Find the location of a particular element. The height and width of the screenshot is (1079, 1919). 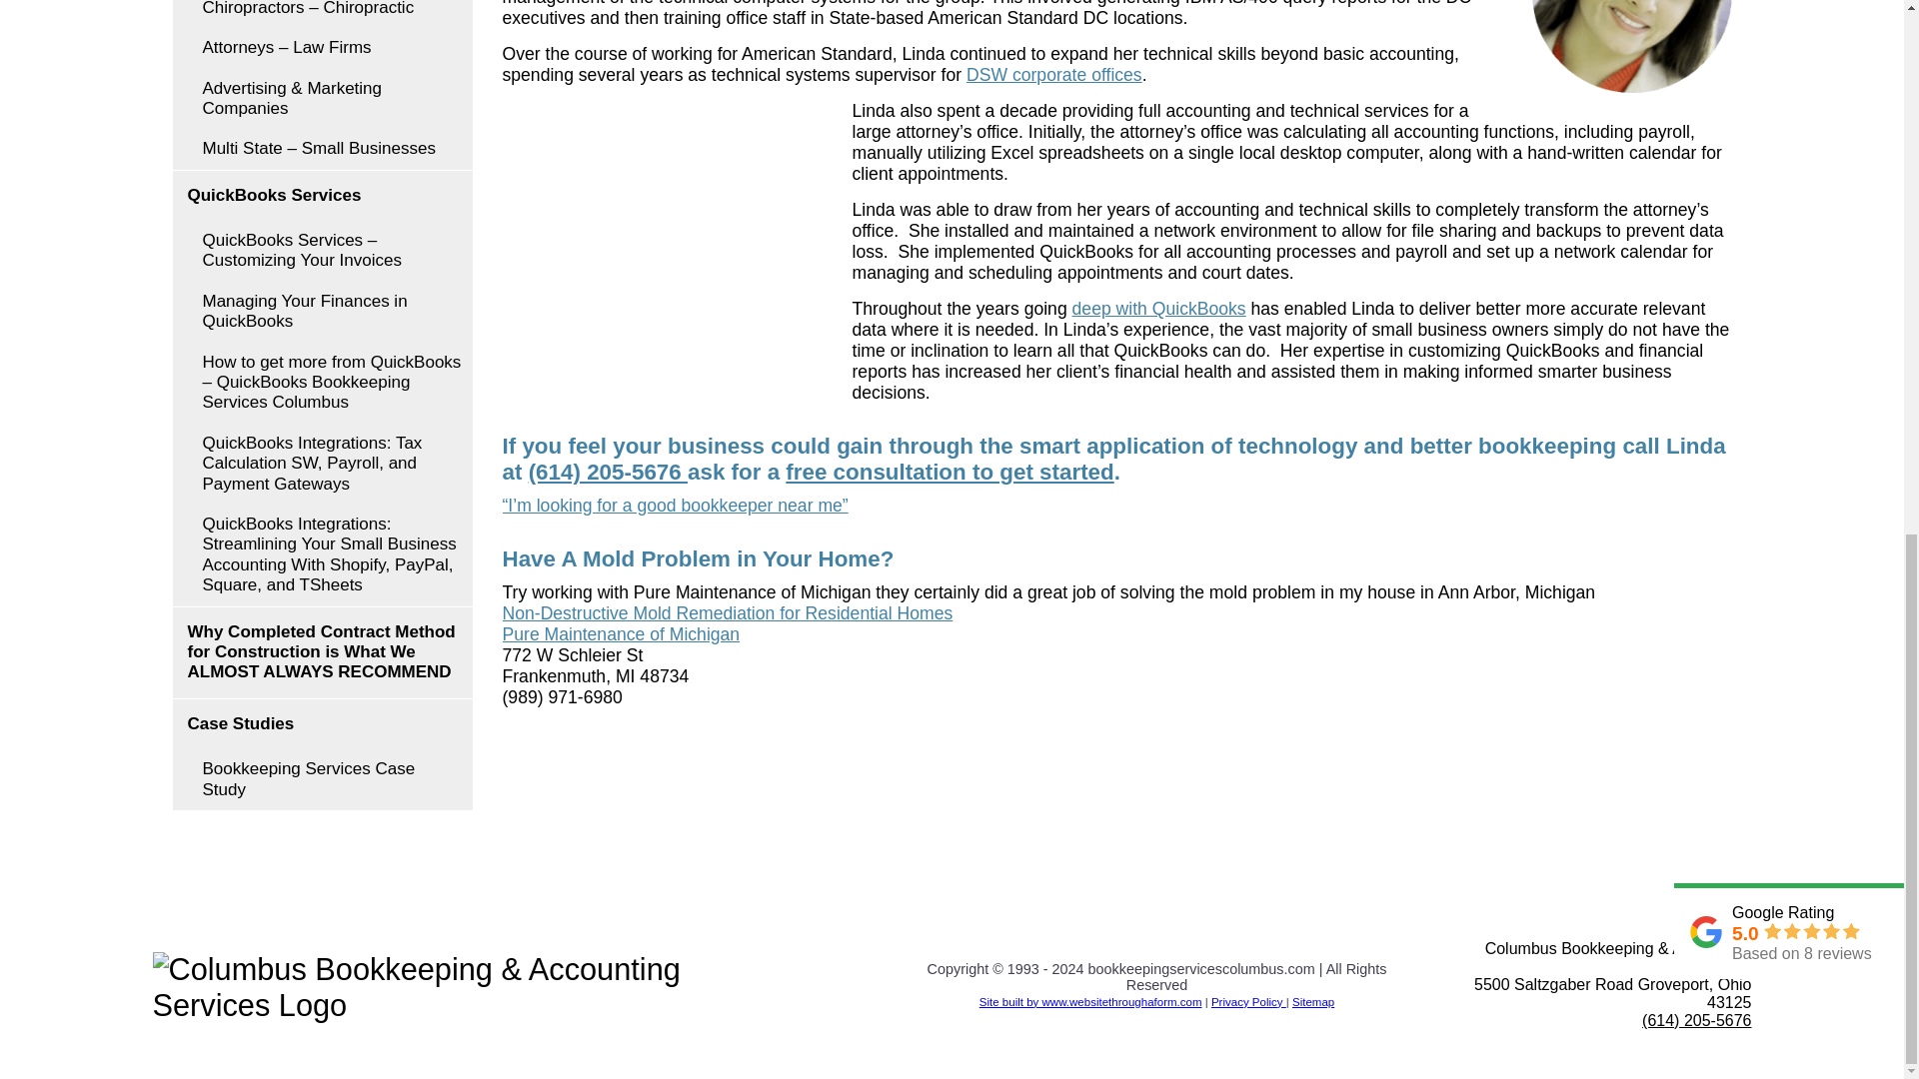

Ask Laural for help with your bookkeeping is located at coordinates (1631, 46).